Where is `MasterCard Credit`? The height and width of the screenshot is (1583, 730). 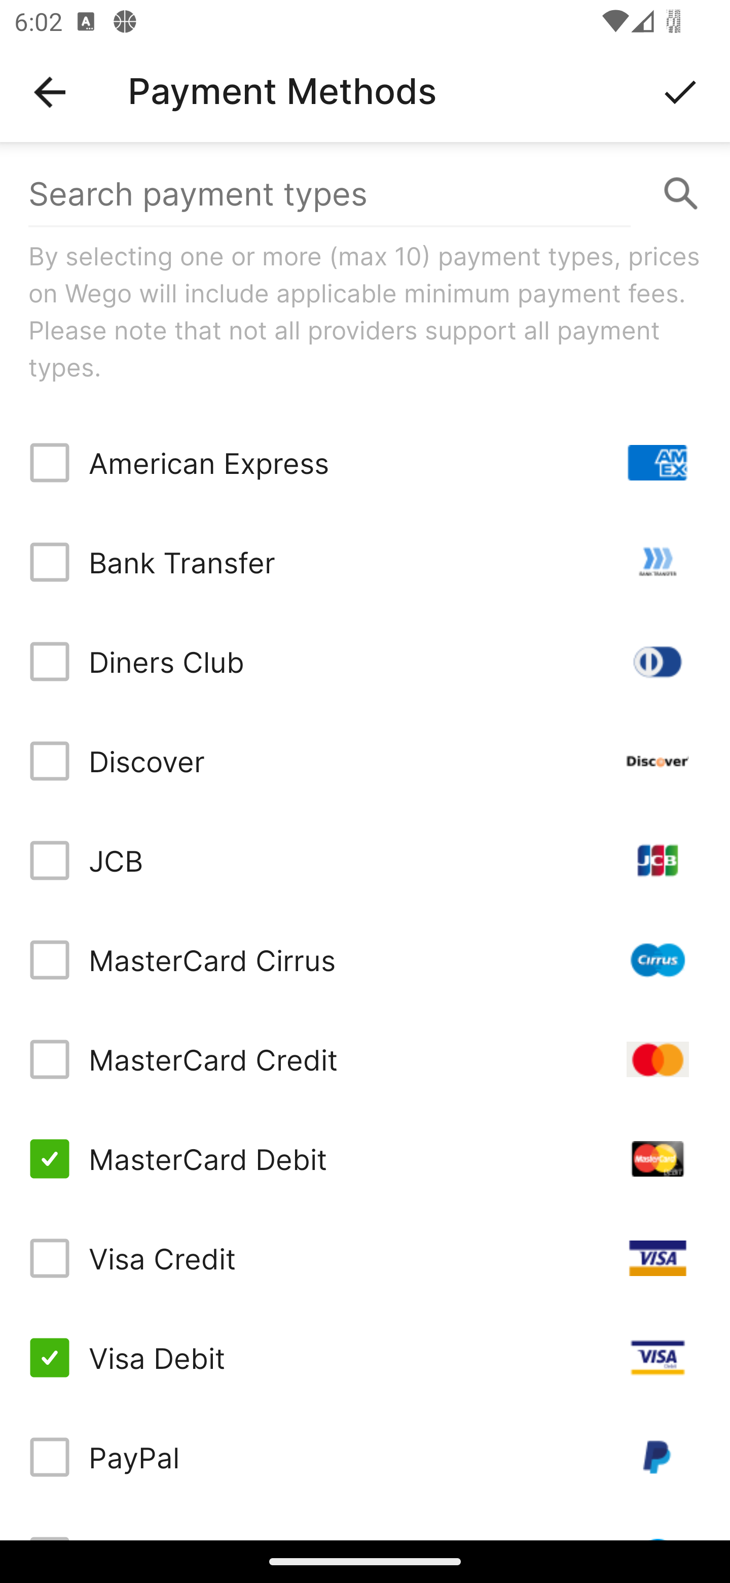
MasterCard Credit is located at coordinates (365, 1059).